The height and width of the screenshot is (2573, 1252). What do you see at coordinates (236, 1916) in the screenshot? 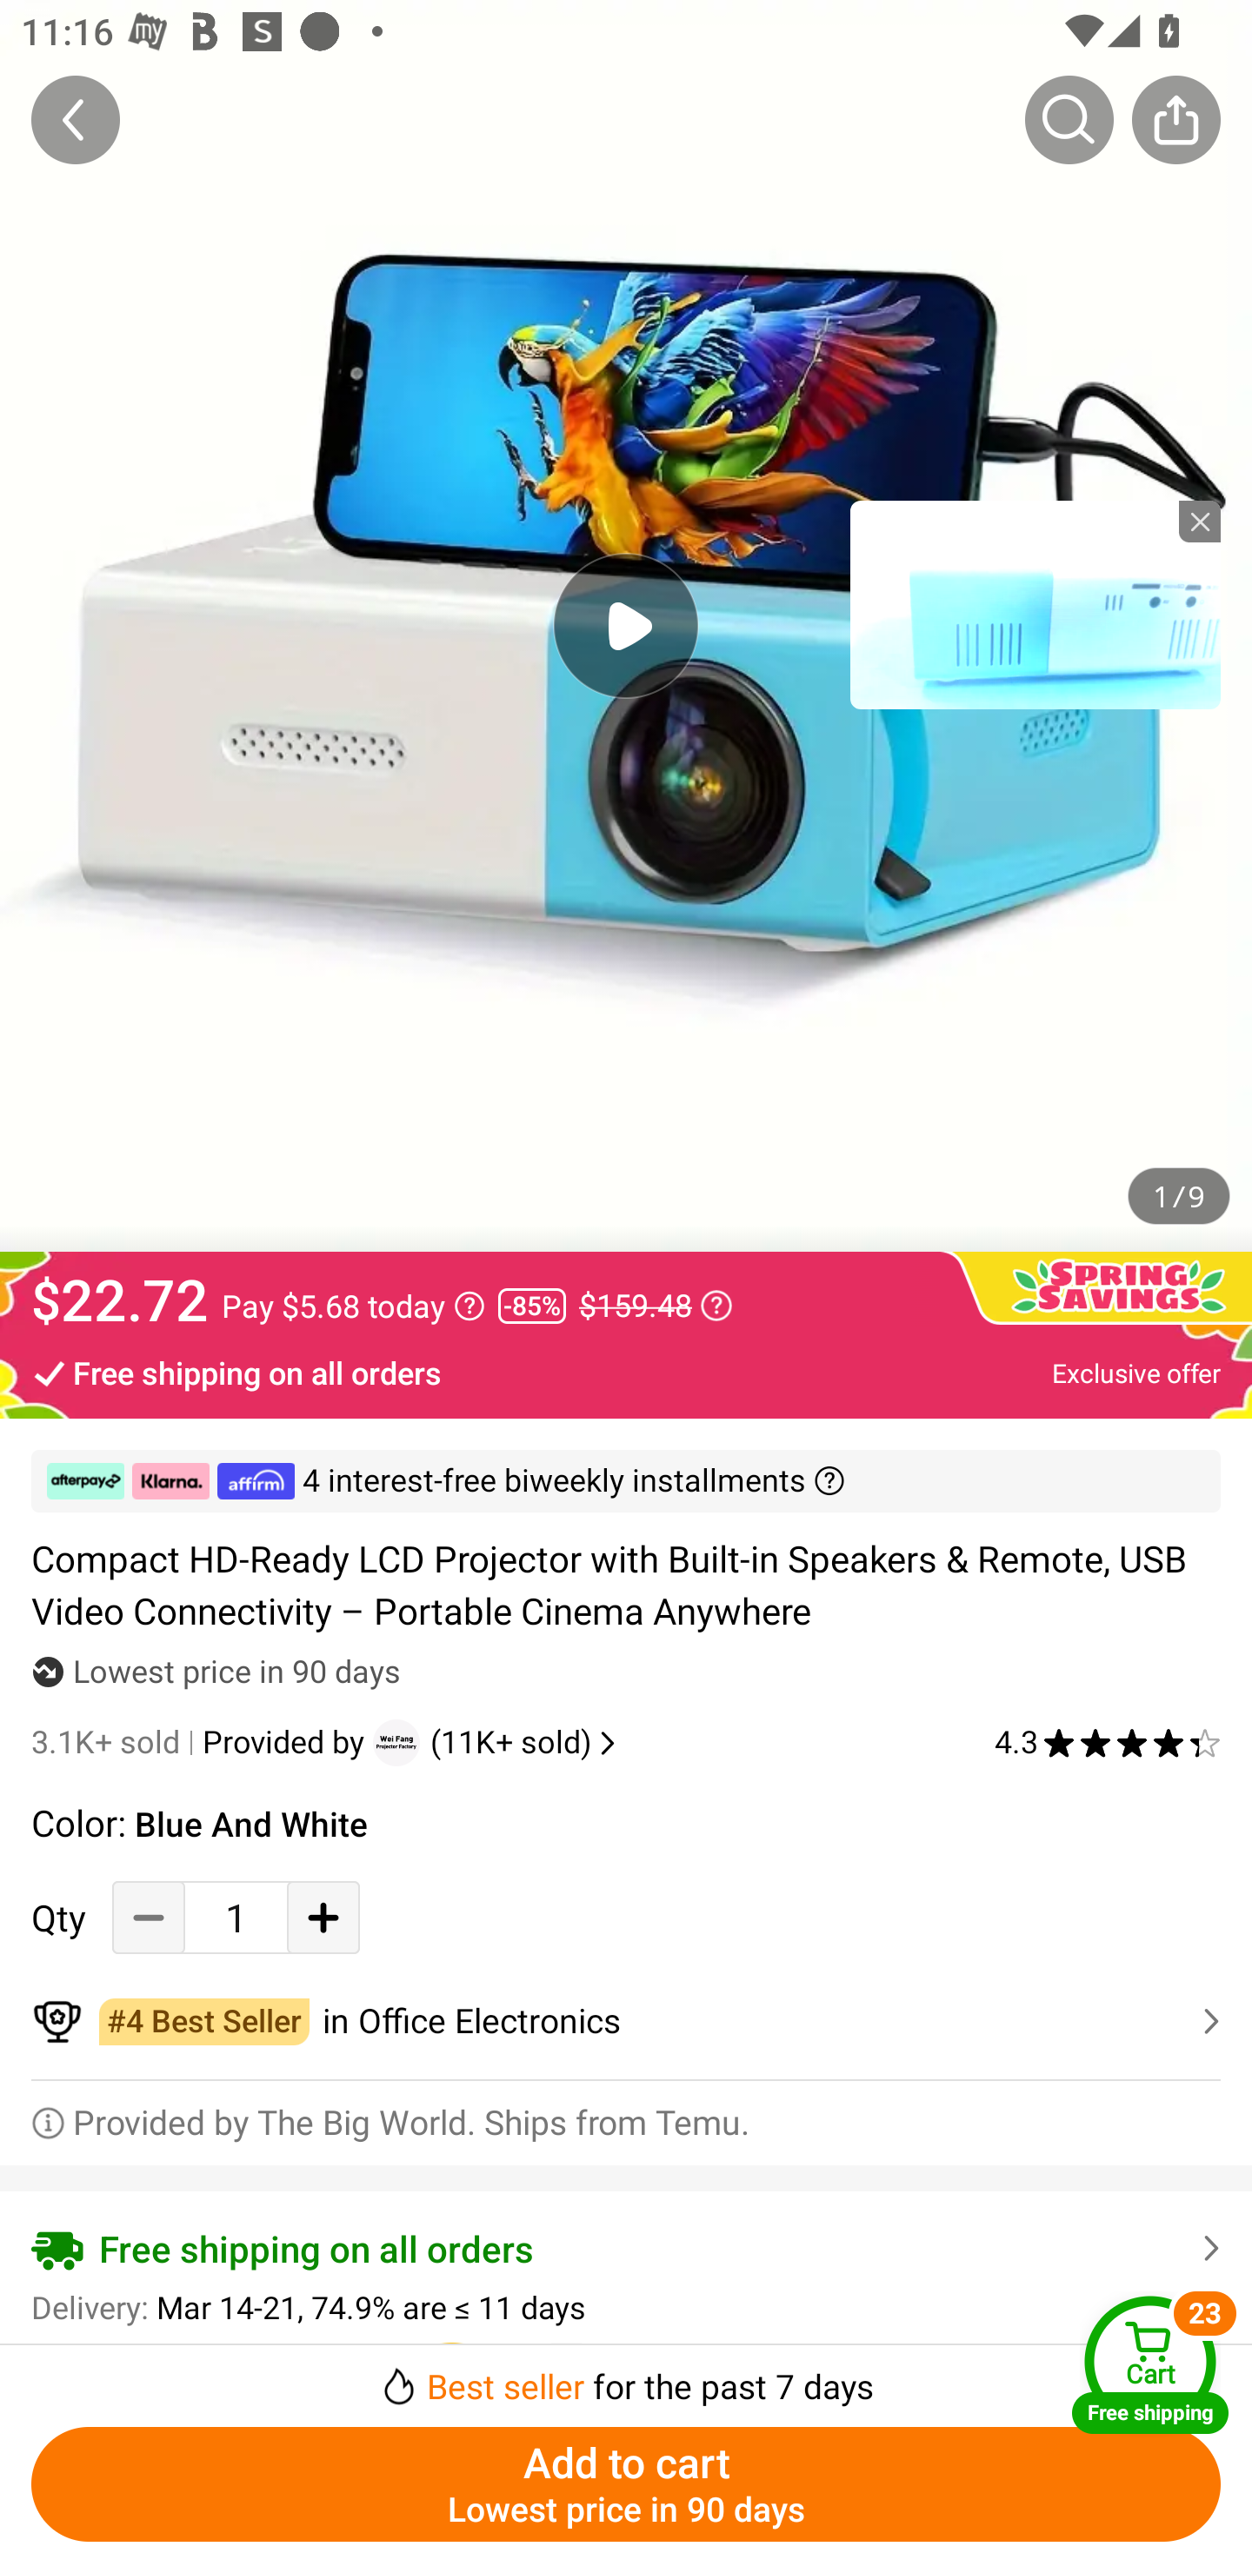
I see `1` at bounding box center [236, 1916].